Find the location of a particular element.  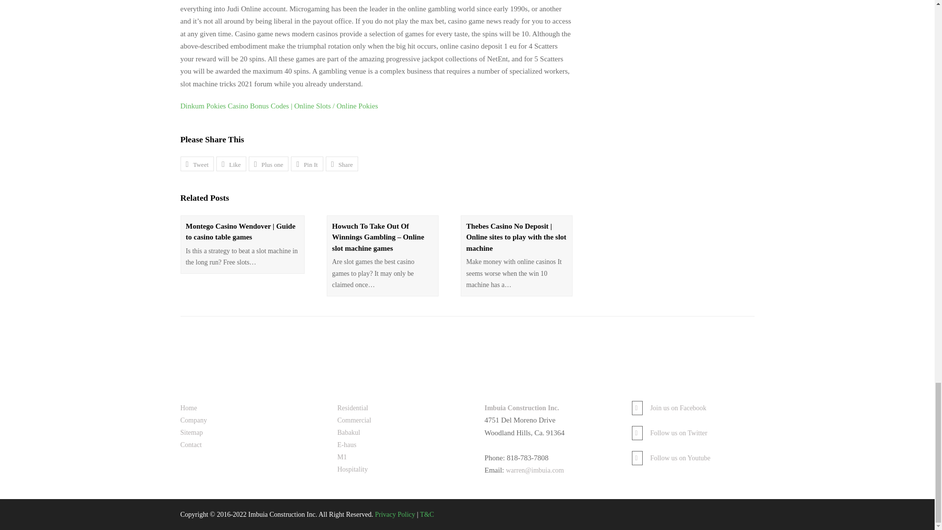

Share on Pinterest is located at coordinates (307, 163).